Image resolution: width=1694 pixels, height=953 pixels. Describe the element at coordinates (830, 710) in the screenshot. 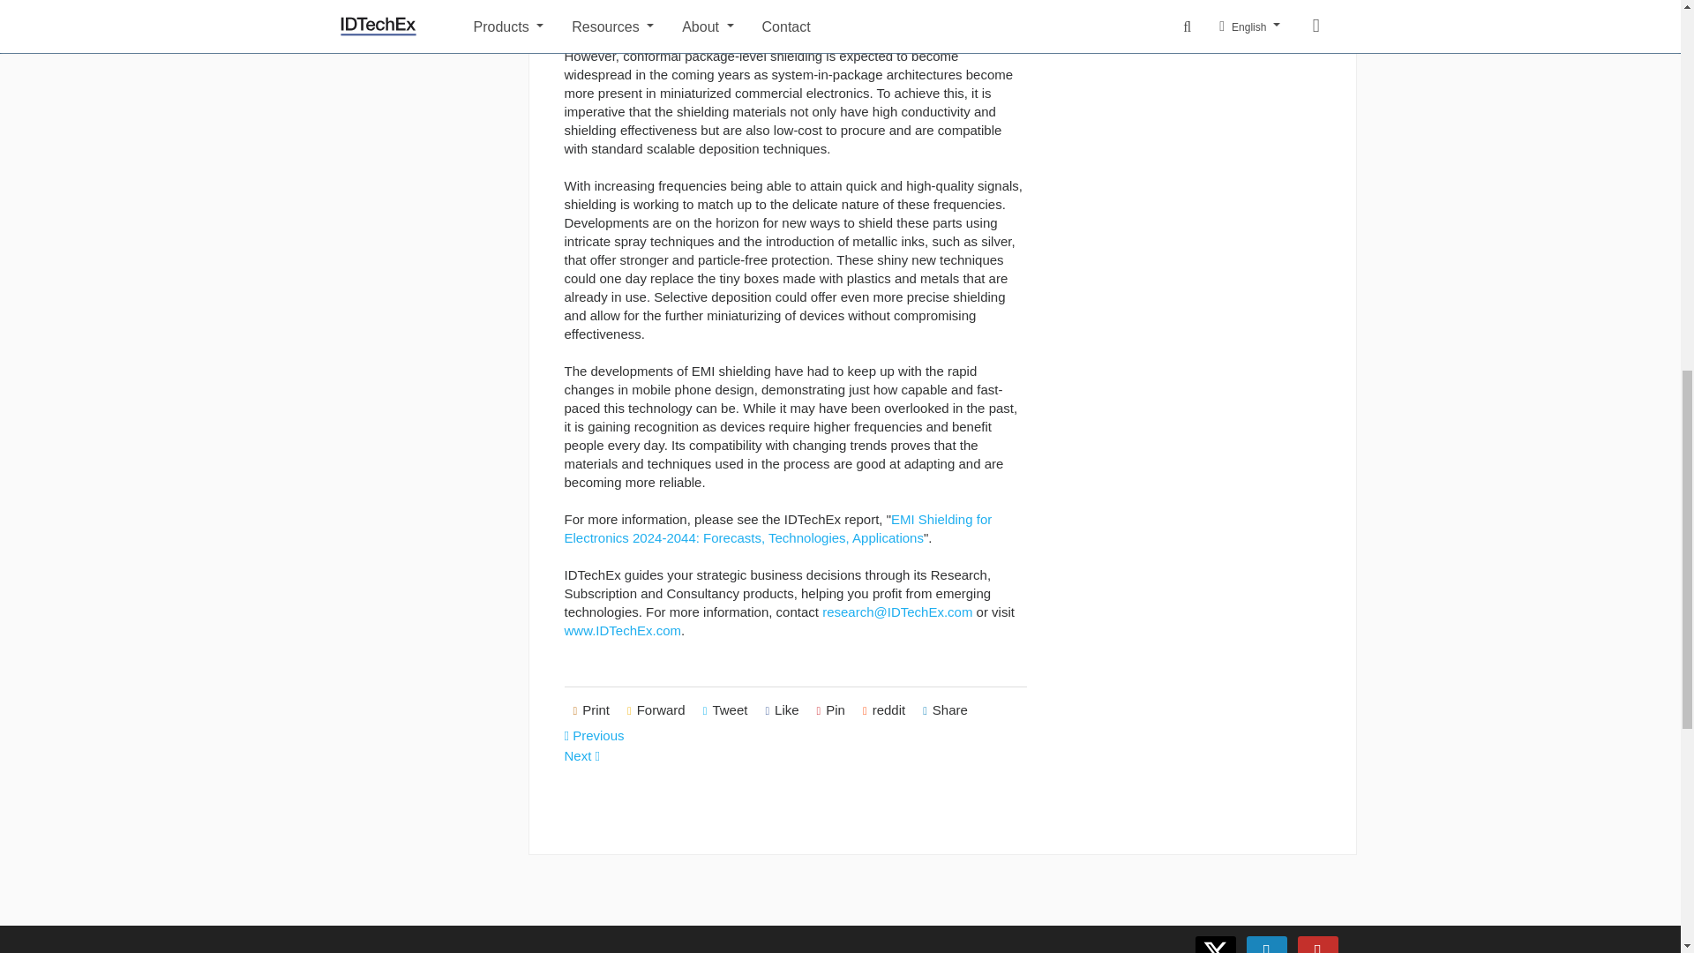

I see `Share on Pinterest` at that location.